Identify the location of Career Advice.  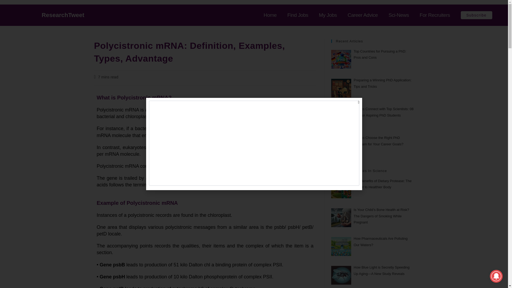
(363, 15).